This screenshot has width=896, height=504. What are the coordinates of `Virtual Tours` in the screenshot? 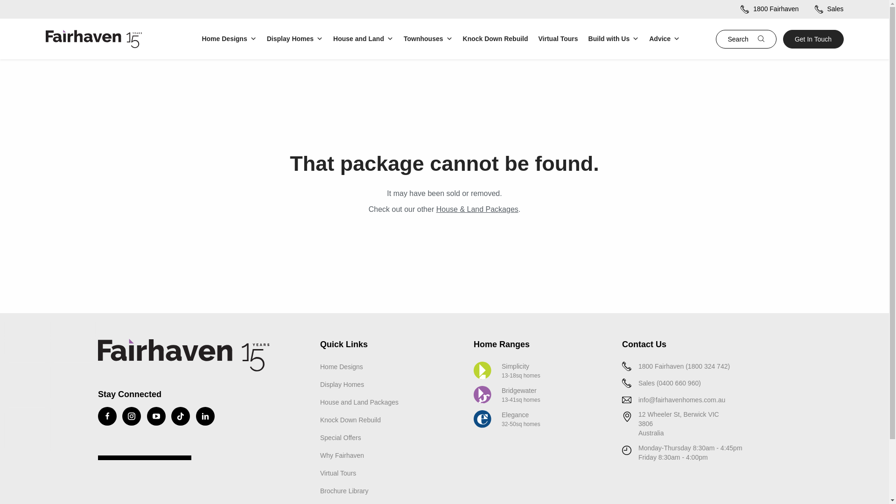 It's located at (338, 474).